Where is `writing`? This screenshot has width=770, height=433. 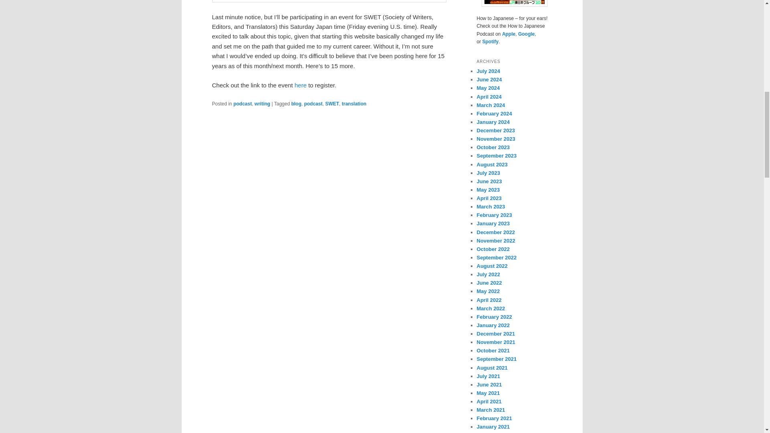 writing is located at coordinates (262, 103).